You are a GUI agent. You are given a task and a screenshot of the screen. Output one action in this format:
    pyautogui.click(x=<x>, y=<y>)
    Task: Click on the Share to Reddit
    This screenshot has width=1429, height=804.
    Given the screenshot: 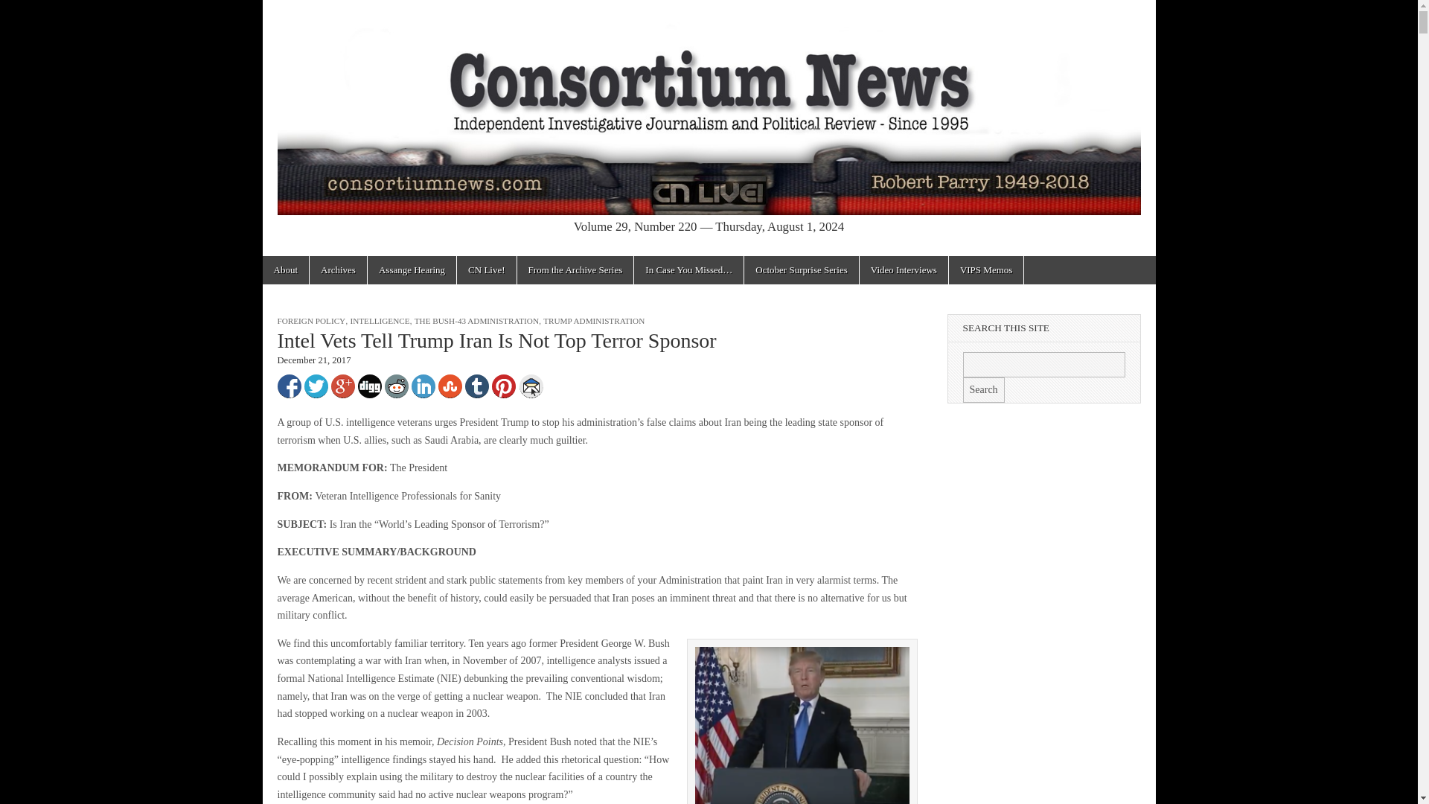 What is the action you would take?
    pyautogui.click(x=396, y=386)
    